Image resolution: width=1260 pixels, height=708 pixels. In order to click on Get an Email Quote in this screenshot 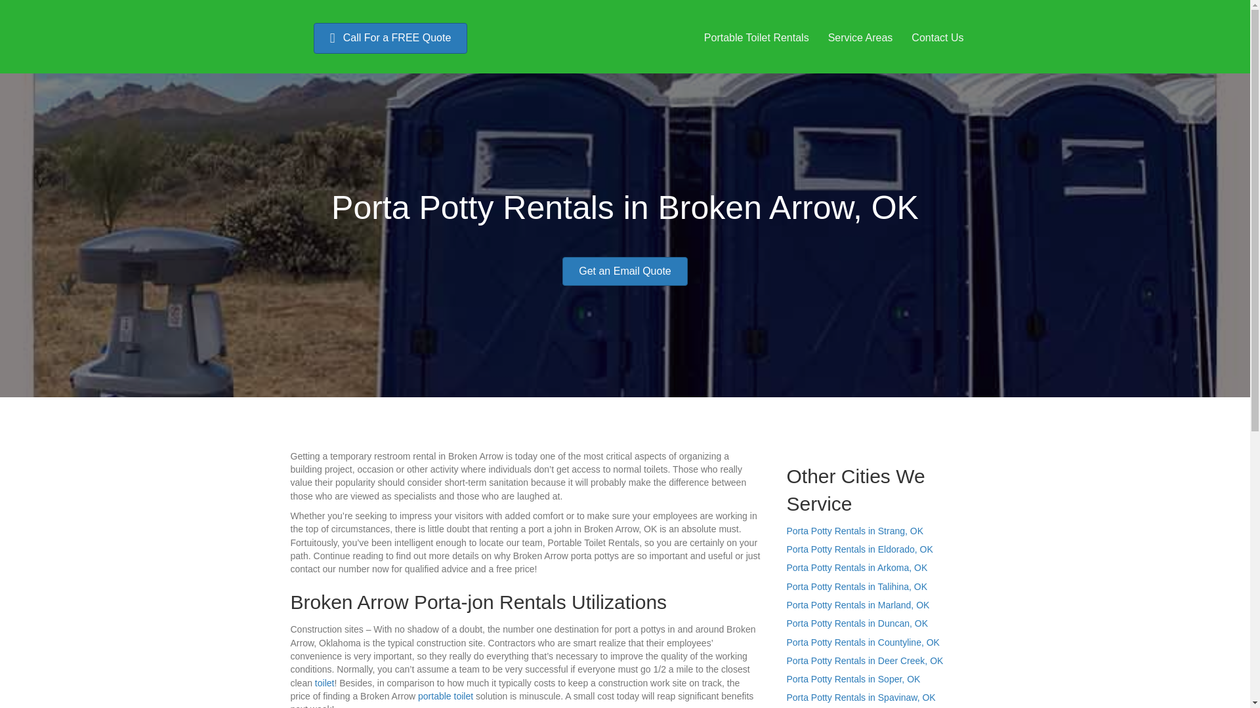, I will do `click(625, 271)`.